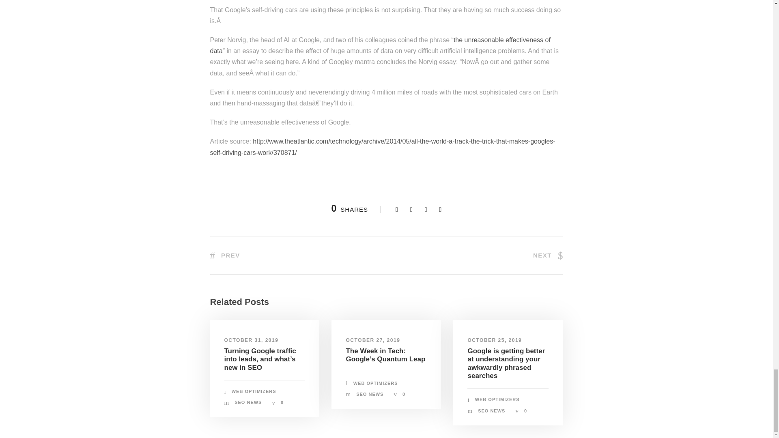 Image resolution: width=779 pixels, height=438 pixels. Describe the element at coordinates (225, 255) in the screenshot. I see `PREV` at that location.